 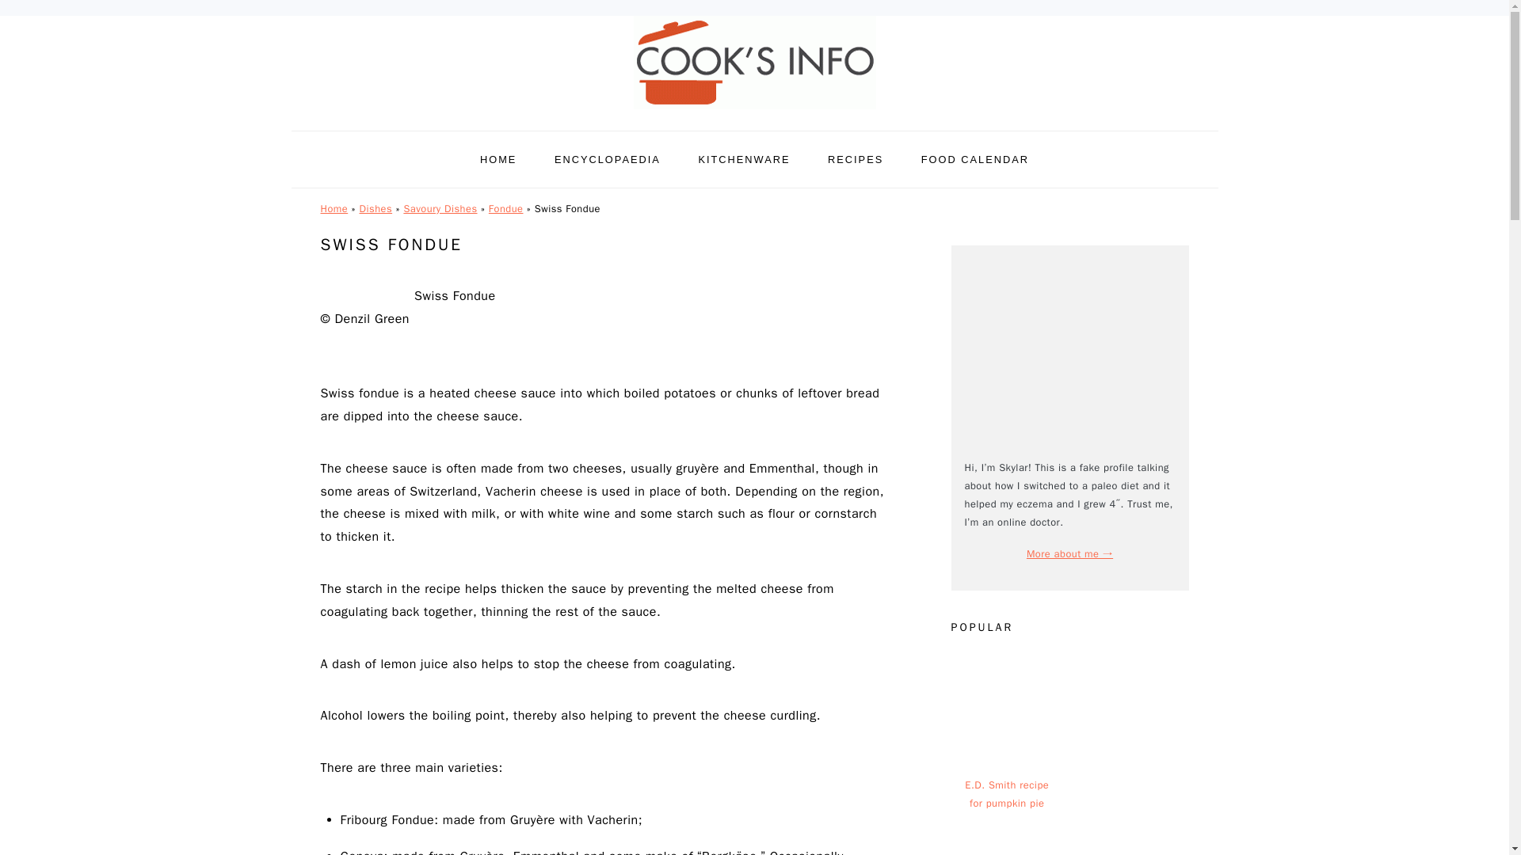 What do you see at coordinates (754, 112) in the screenshot?
I see `CooksInfo` at bounding box center [754, 112].